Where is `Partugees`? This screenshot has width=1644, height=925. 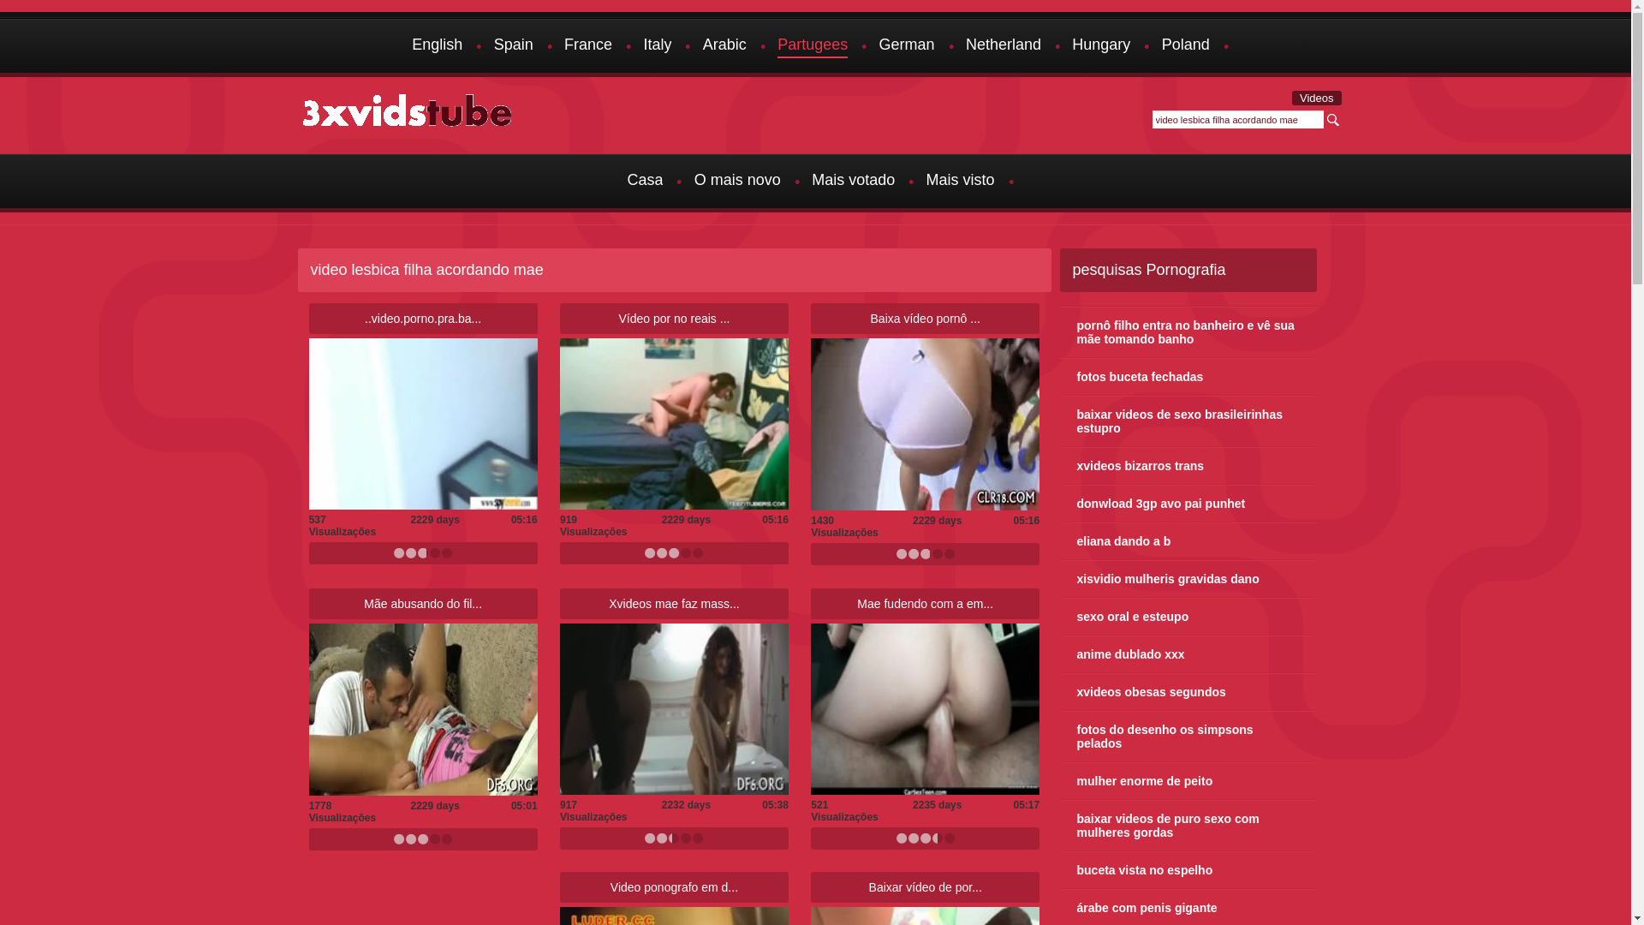
Partugees is located at coordinates (813, 46).